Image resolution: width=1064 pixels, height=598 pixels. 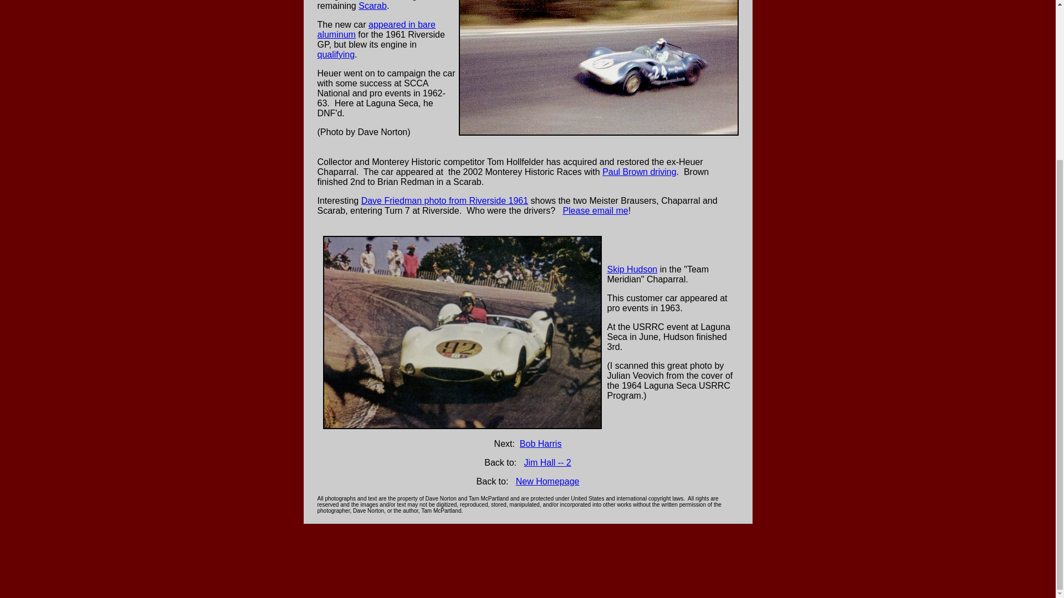 What do you see at coordinates (546, 462) in the screenshot?
I see `Jim Hall -- 2` at bounding box center [546, 462].